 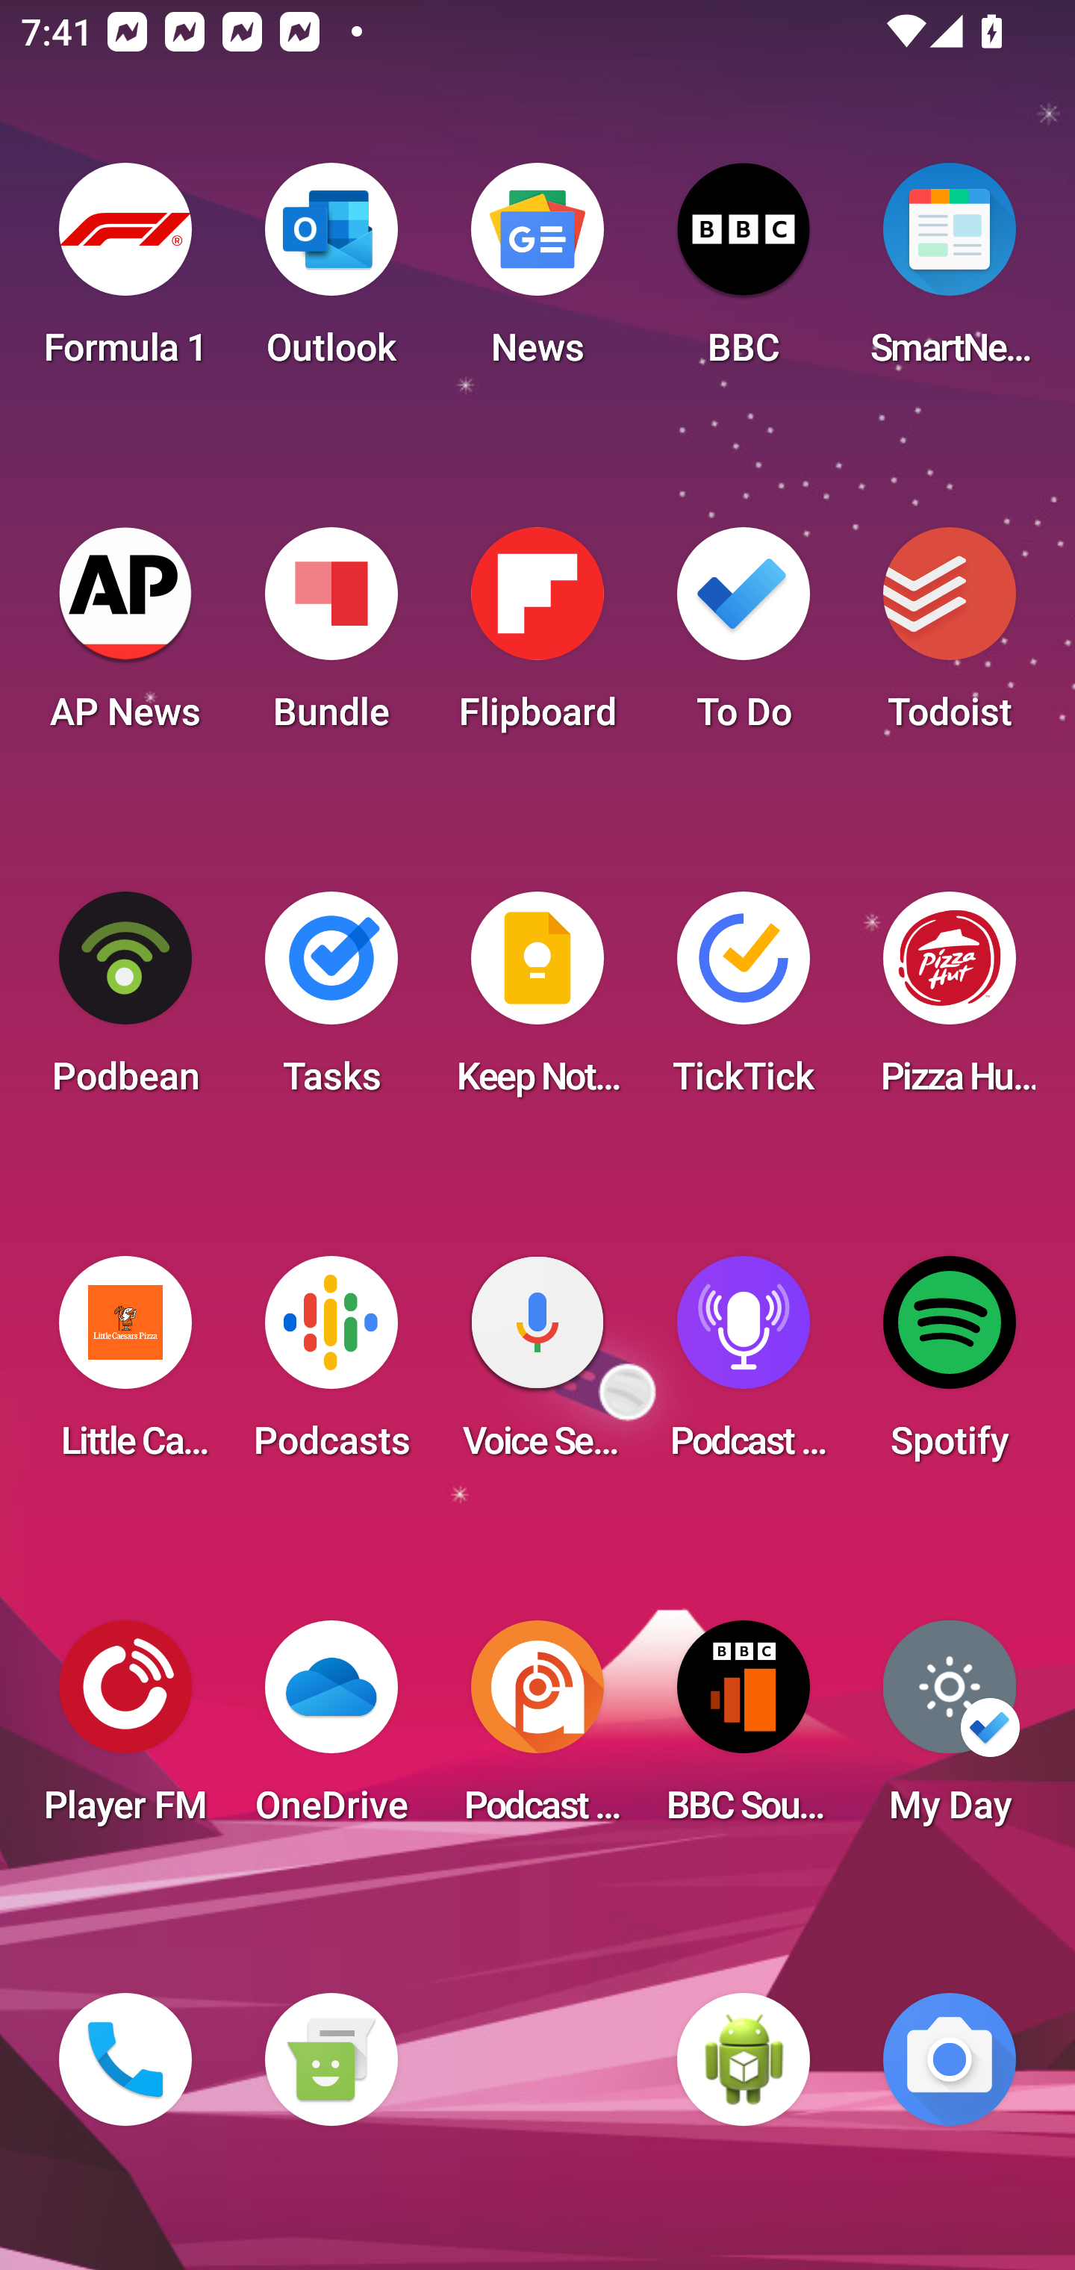 What do you see at coordinates (125, 1366) in the screenshot?
I see `Little Caesars Pizza` at bounding box center [125, 1366].